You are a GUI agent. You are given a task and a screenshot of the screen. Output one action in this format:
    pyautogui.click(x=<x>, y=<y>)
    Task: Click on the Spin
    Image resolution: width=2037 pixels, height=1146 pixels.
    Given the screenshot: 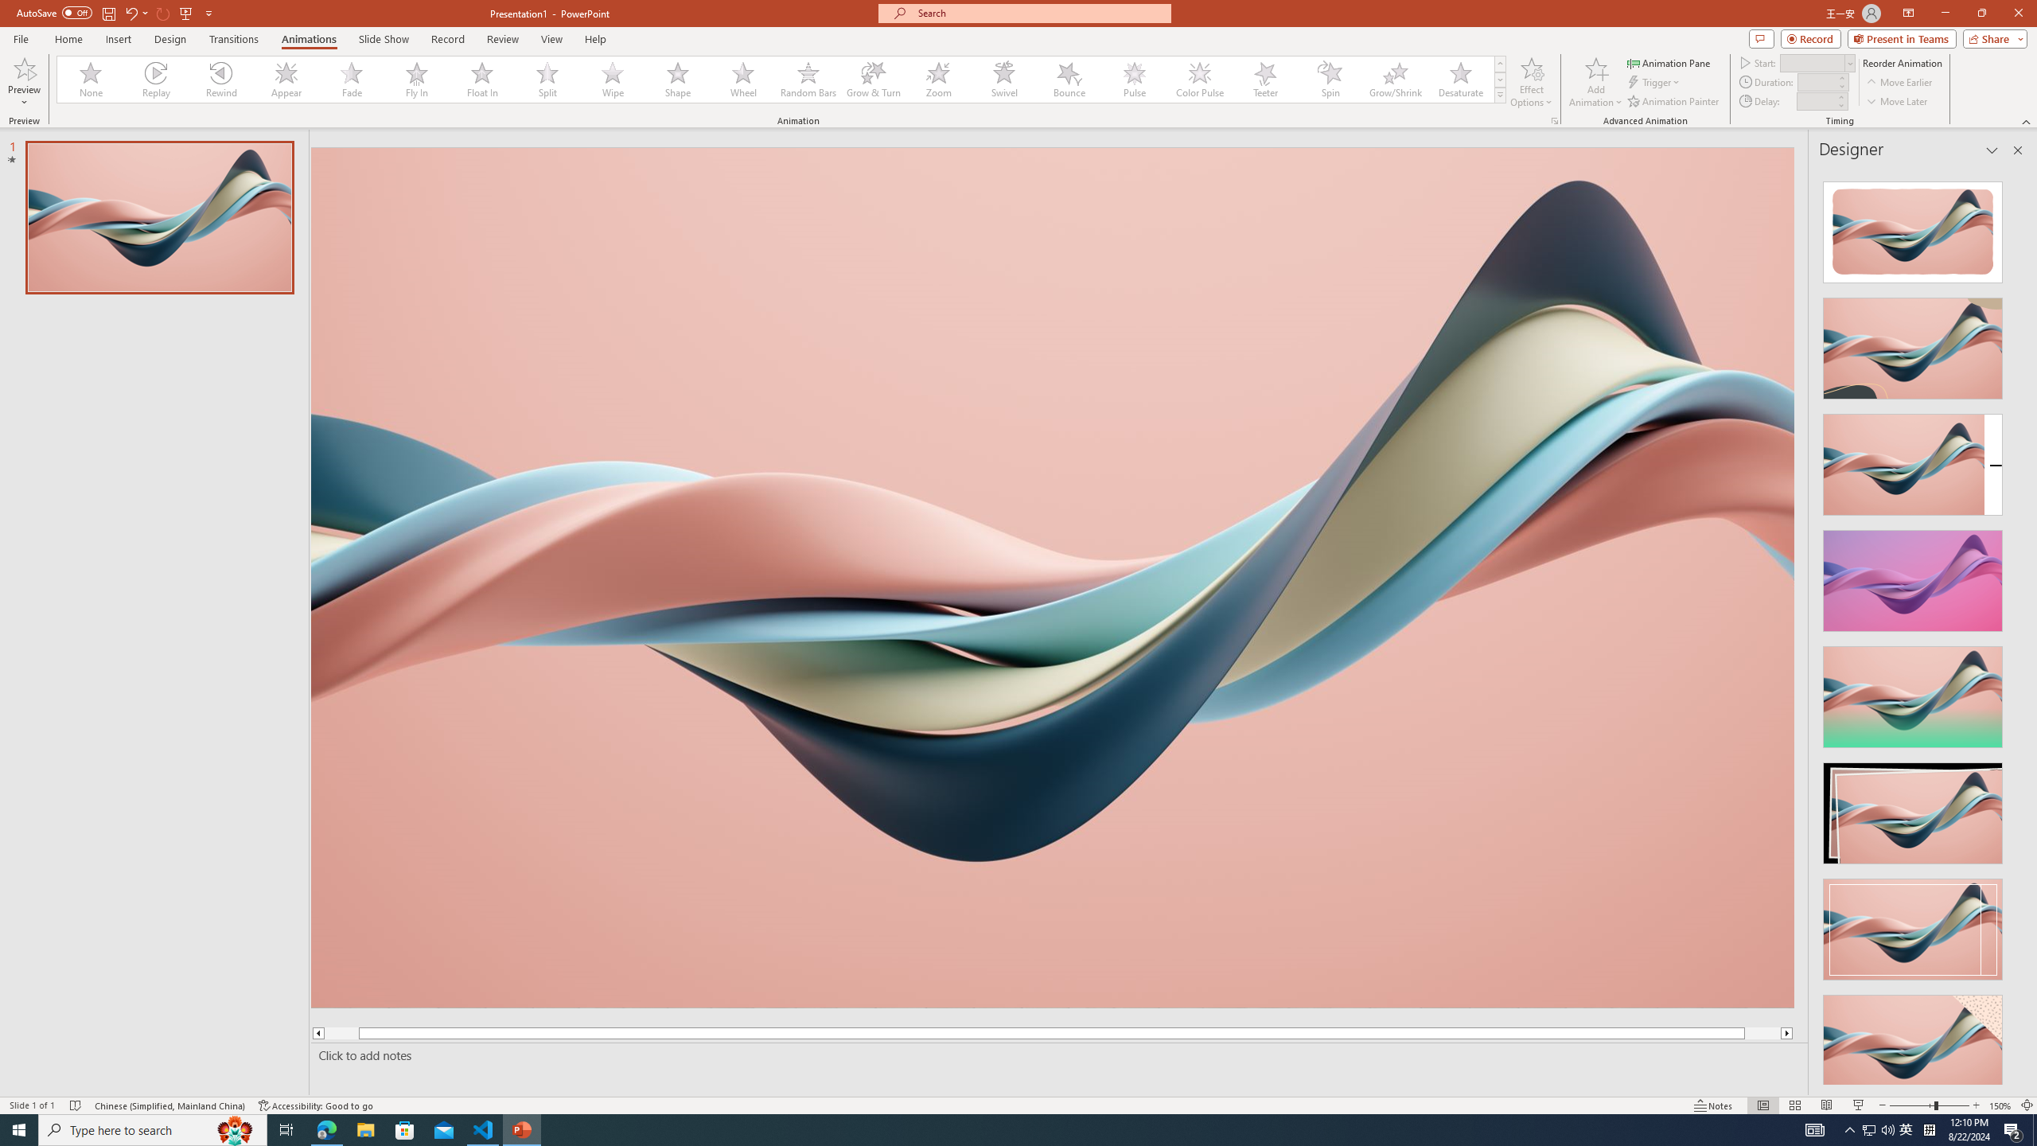 What is the action you would take?
    pyautogui.click(x=1330, y=80)
    